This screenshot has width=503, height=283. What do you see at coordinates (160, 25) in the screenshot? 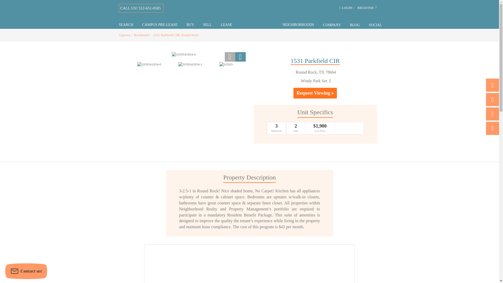
I see `Properties For Rent Near UT Austin` at bounding box center [160, 25].